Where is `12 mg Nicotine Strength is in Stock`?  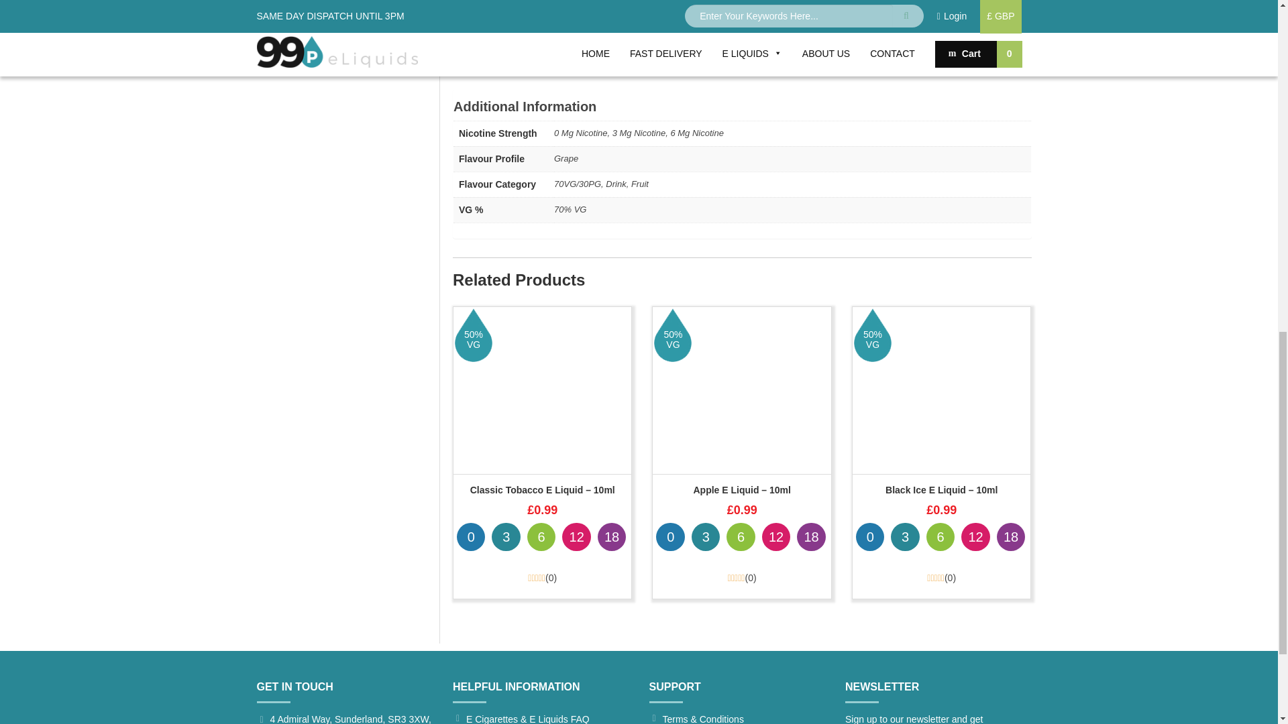 12 mg Nicotine Strength is in Stock is located at coordinates (576, 536).